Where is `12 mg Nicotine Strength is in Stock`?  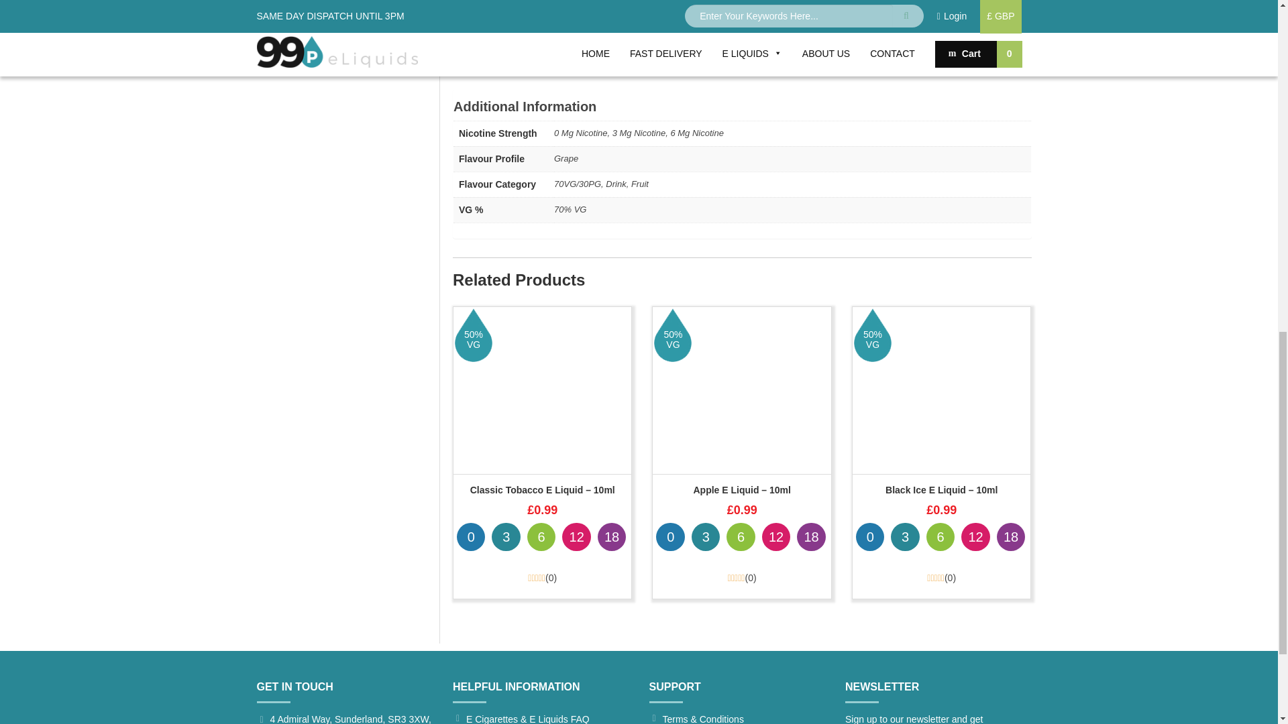 12 mg Nicotine Strength is in Stock is located at coordinates (576, 536).